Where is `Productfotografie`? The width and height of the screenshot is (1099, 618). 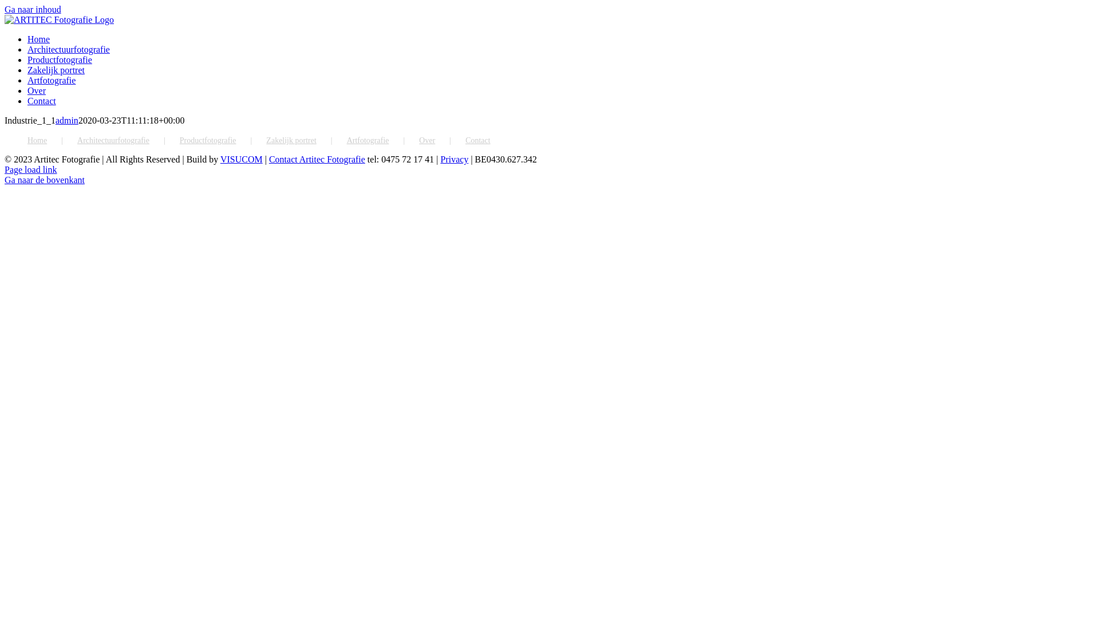 Productfotografie is located at coordinates (60, 60).